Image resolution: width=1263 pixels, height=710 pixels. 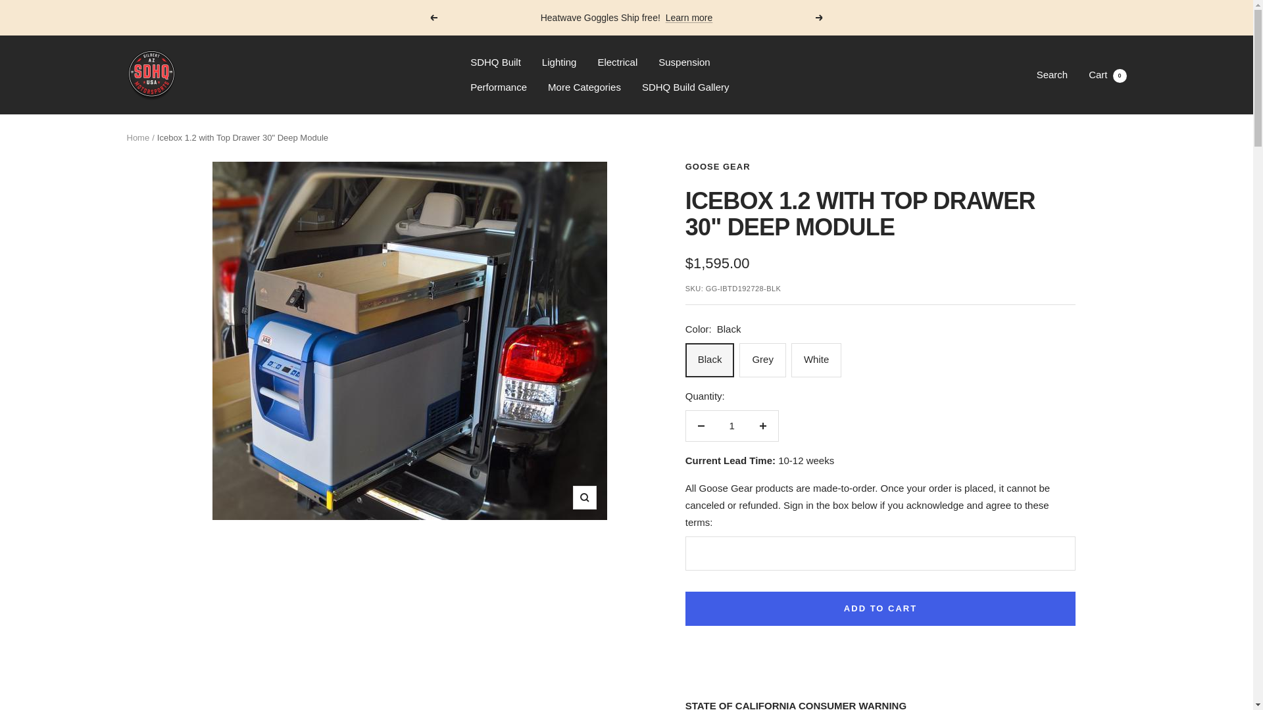 What do you see at coordinates (820, 17) in the screenshot?
I see `Next` at bounding box center [820, 17].